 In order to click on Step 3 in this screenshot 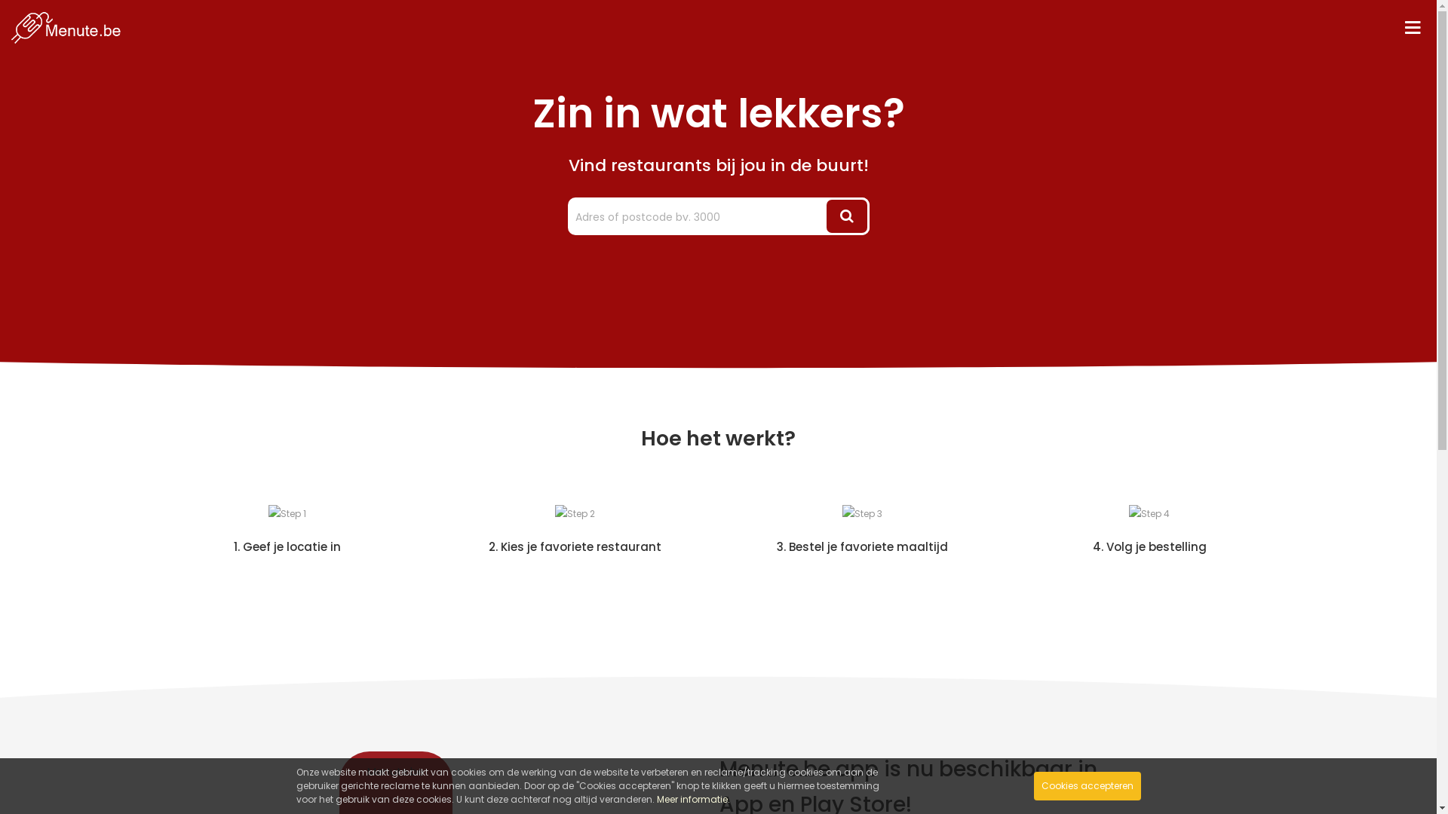, I will do `click(861, 514)`.